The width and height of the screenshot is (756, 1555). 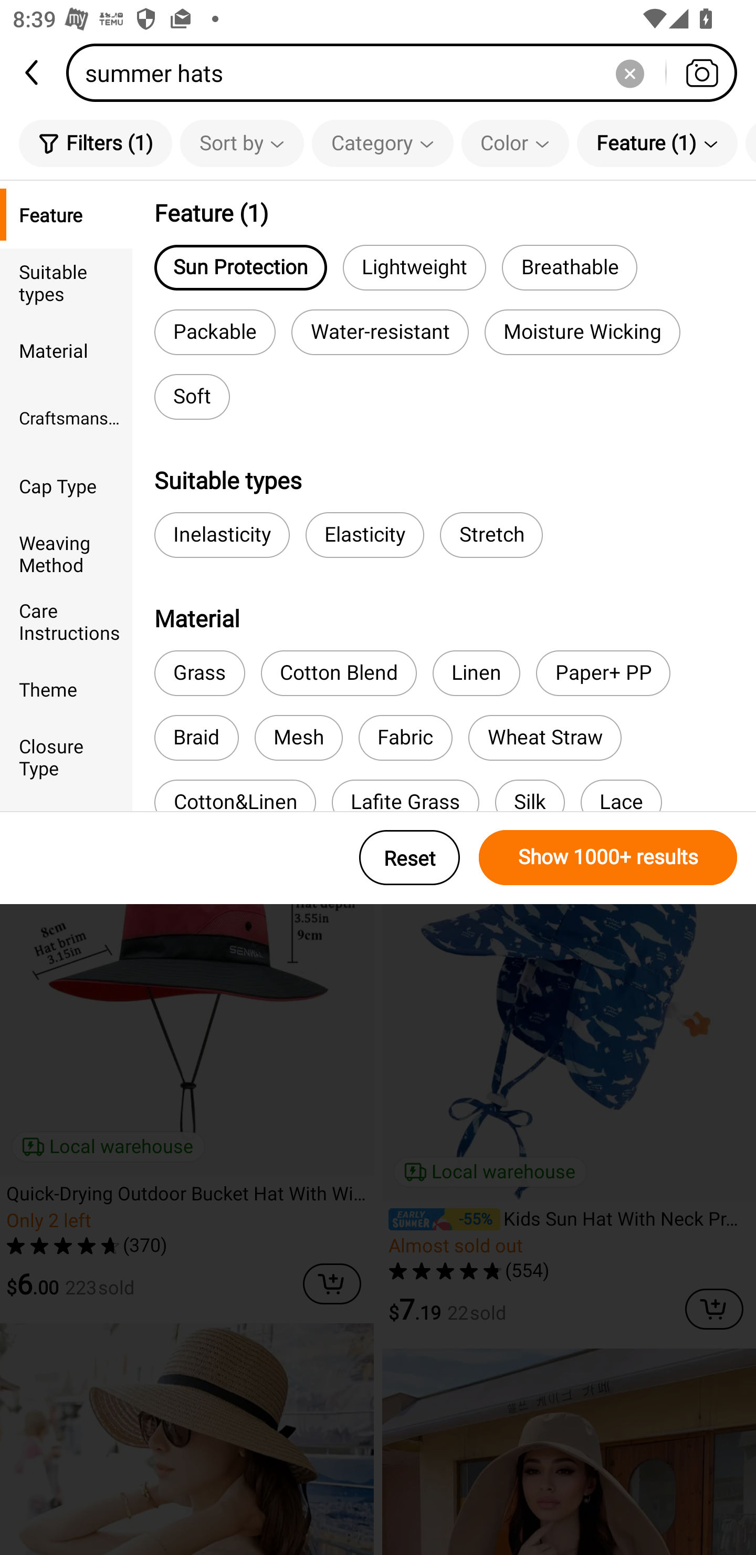 I want to click on Theme, so click(x=66, y=689).